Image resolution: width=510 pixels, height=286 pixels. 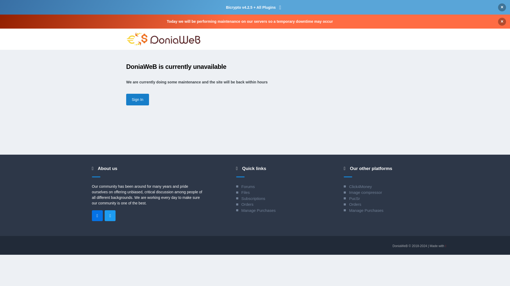 What do you see at coordinates (352, 198) in the screenshot?
I see `PucSr` at bounding box center [352, 198].